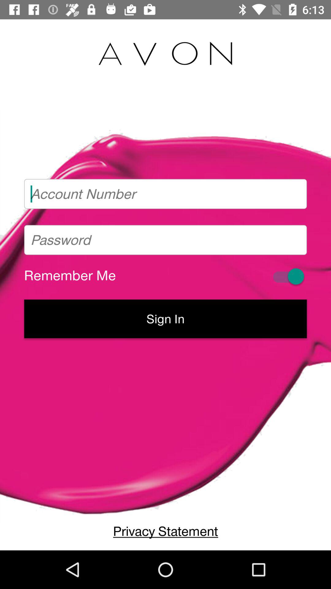 This screenshot has height=589, width=331. Describe the element at coordinates (287, 276) in the screenshot. I see `toggle remember me` at that location.